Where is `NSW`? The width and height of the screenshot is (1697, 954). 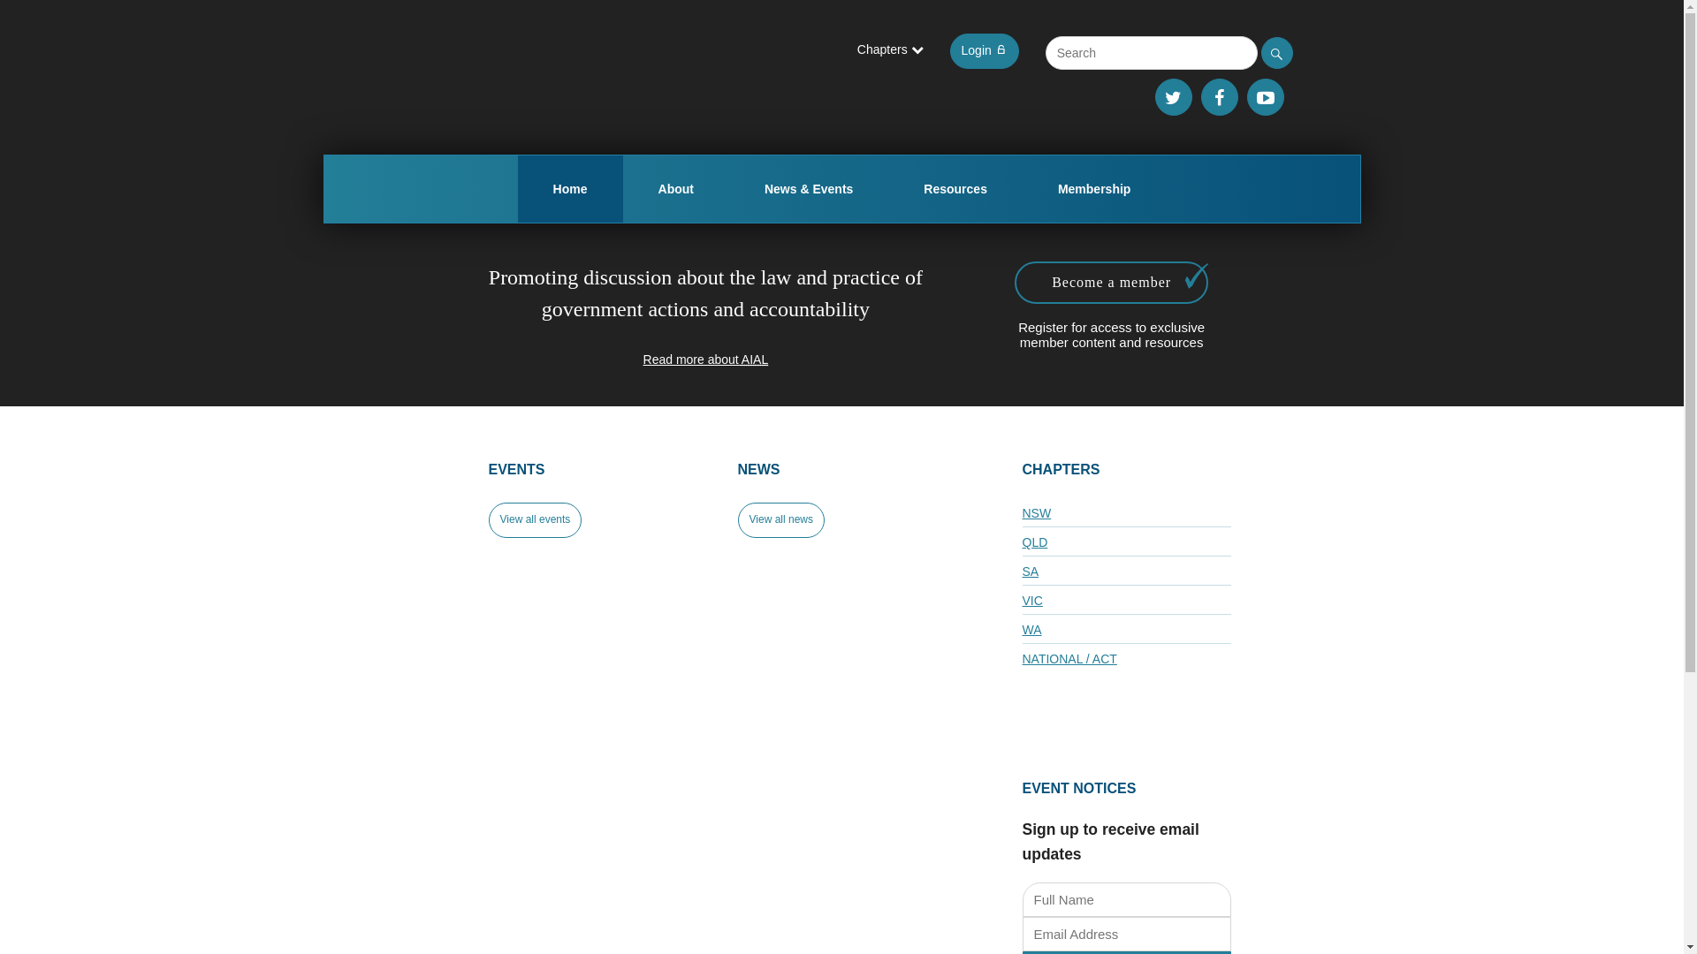 NSW is located at coordinates (1126, 512).